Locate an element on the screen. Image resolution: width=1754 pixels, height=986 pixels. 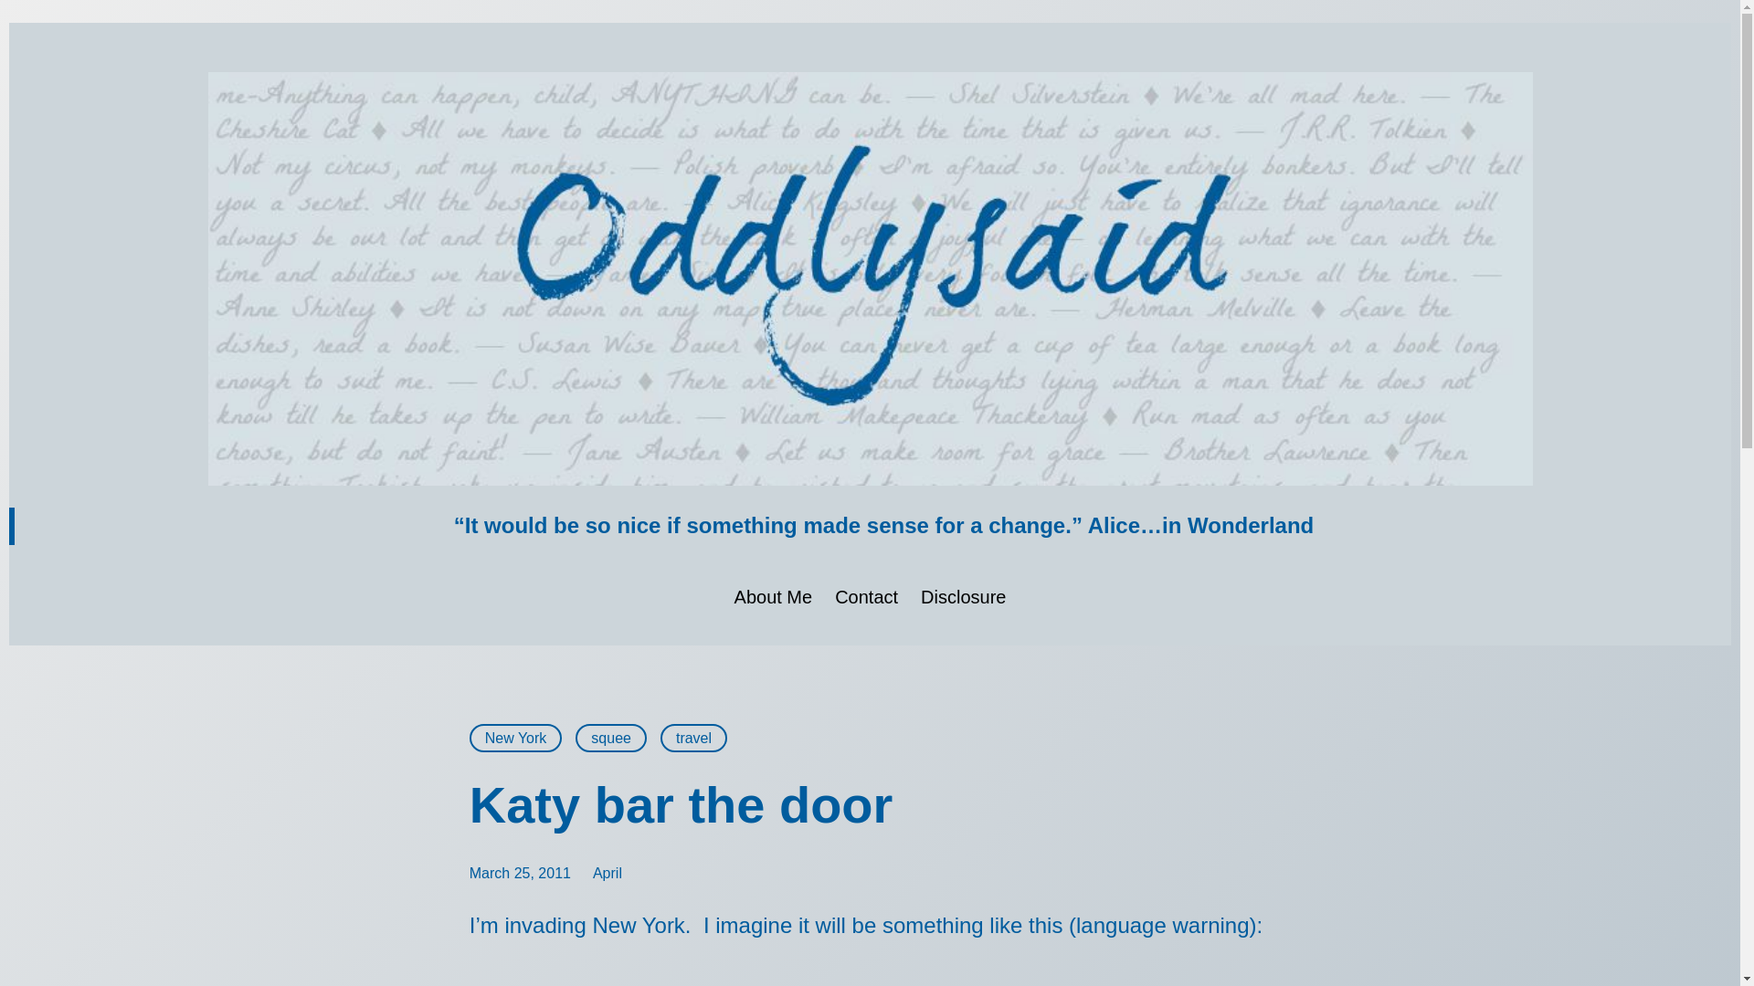
About Me is located at coordinates (774, 597).